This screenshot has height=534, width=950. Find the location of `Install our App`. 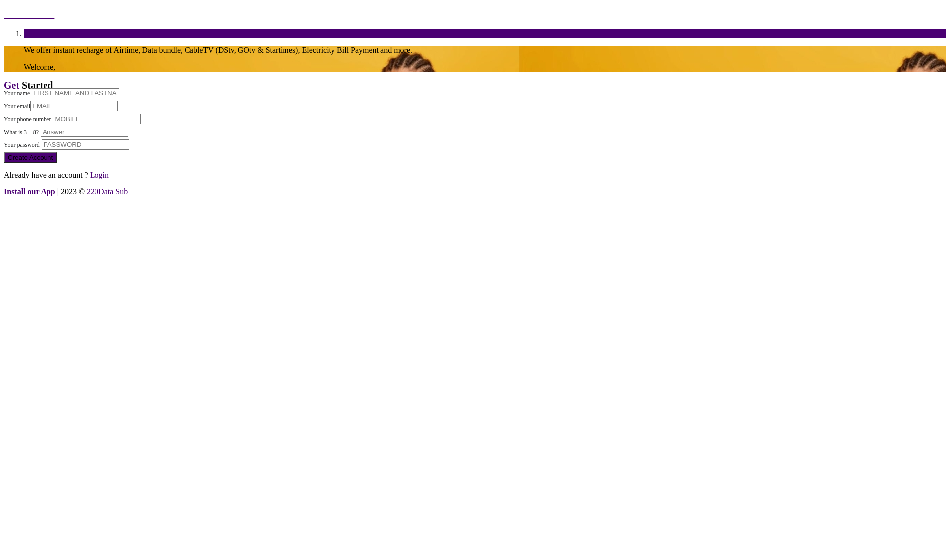

Install our App is located at coordinates (30, 192).